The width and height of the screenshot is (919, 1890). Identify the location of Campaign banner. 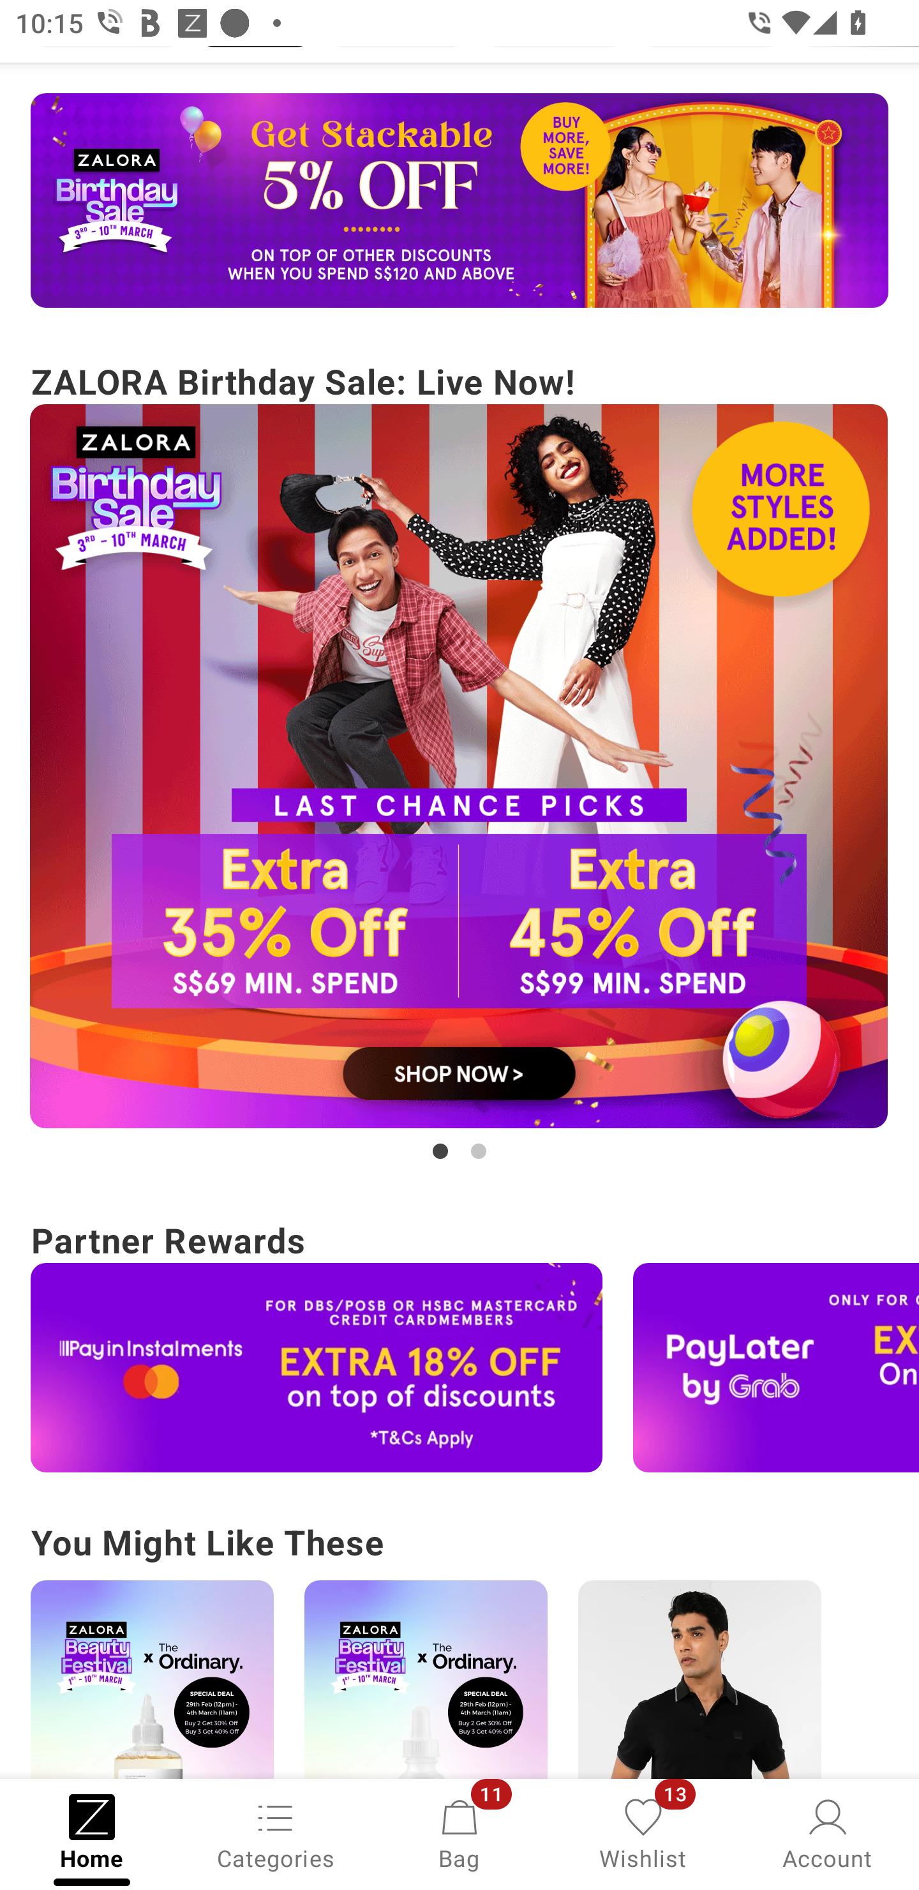
(426, 1679).